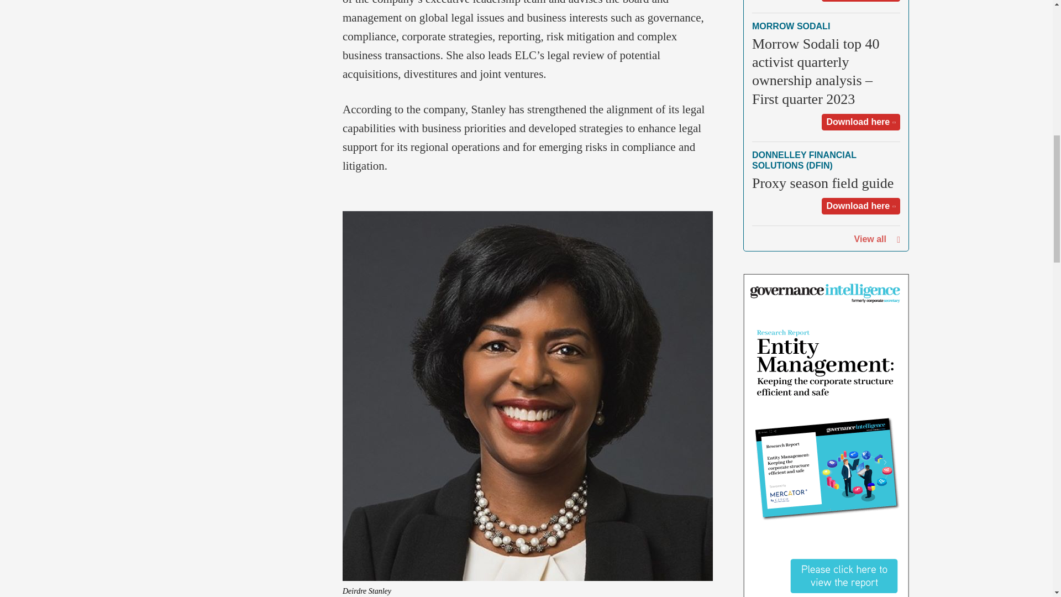 The height and width of the screenshot is (597, 1061). I want to click on View all, so click(870, 239).